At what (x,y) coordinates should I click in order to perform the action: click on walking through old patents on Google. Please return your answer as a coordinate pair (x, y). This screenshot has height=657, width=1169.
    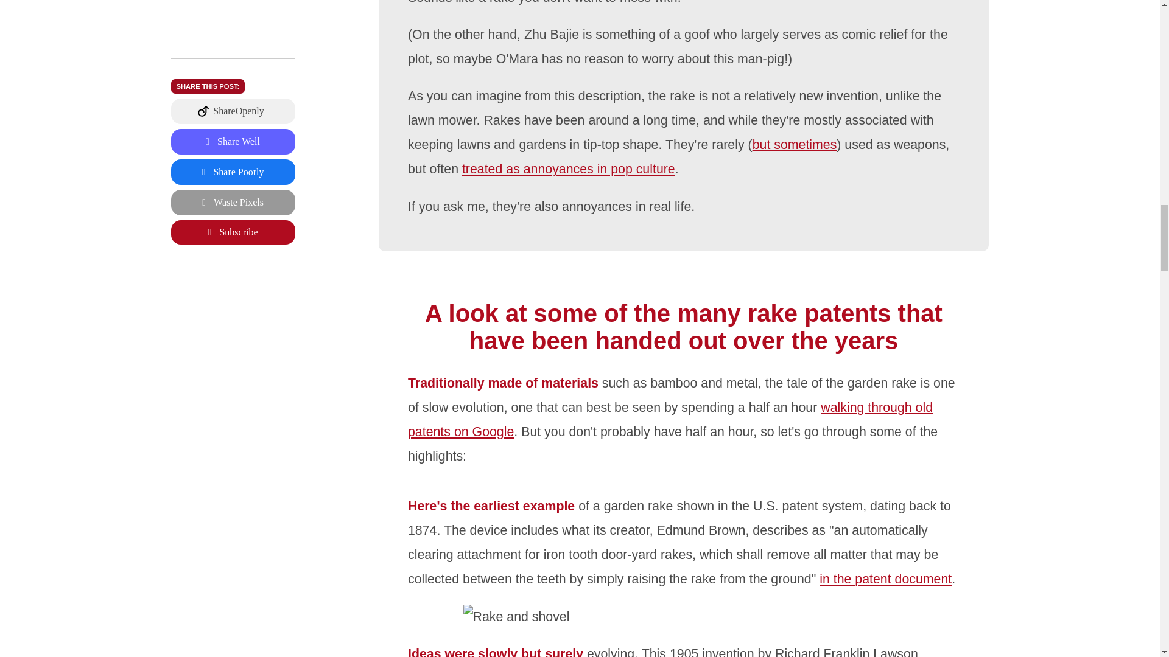
    Looking at the image, I should click on (670, 420).